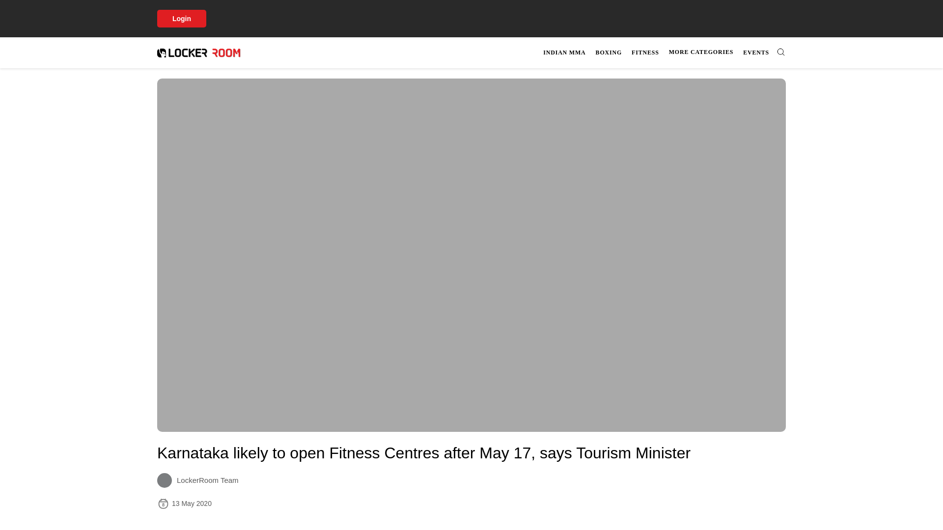  I want to click on EVENTS, so click(645, 53).